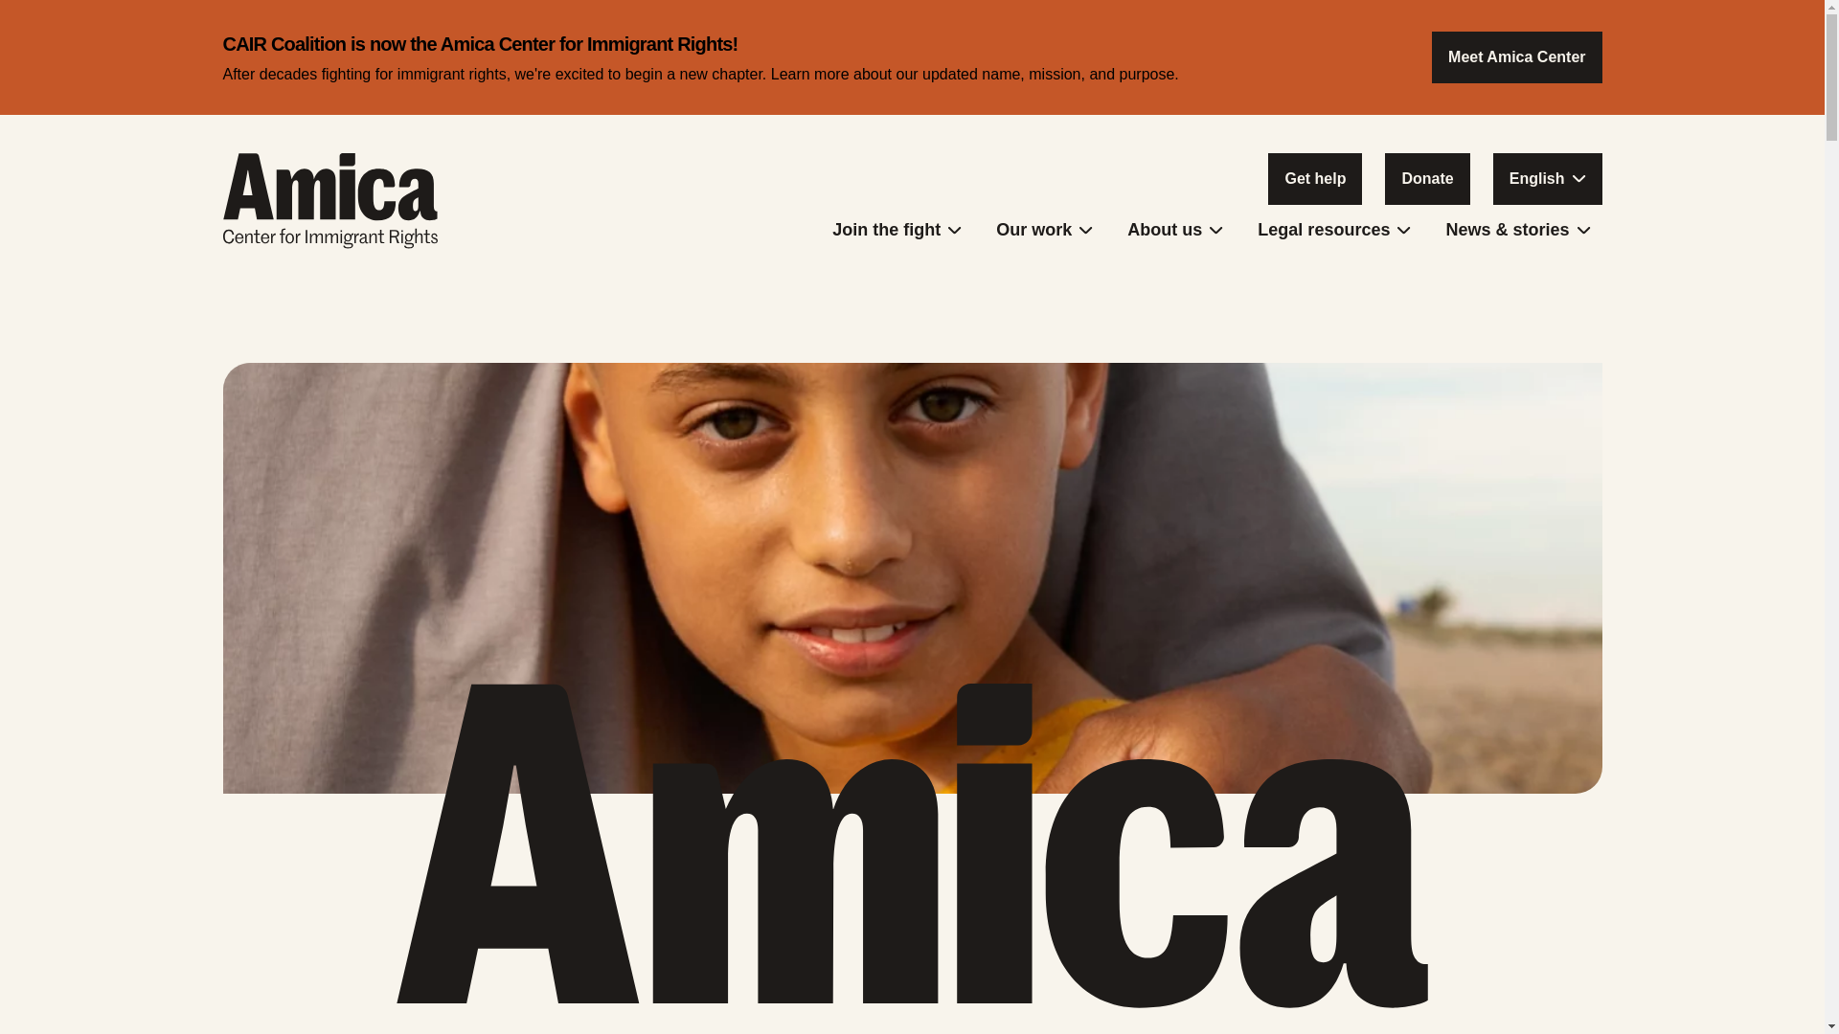  What do you see at coordinates (1174, 291) in the screenshot?
I see `Board of Directors` at bounding box center [1174, 291].